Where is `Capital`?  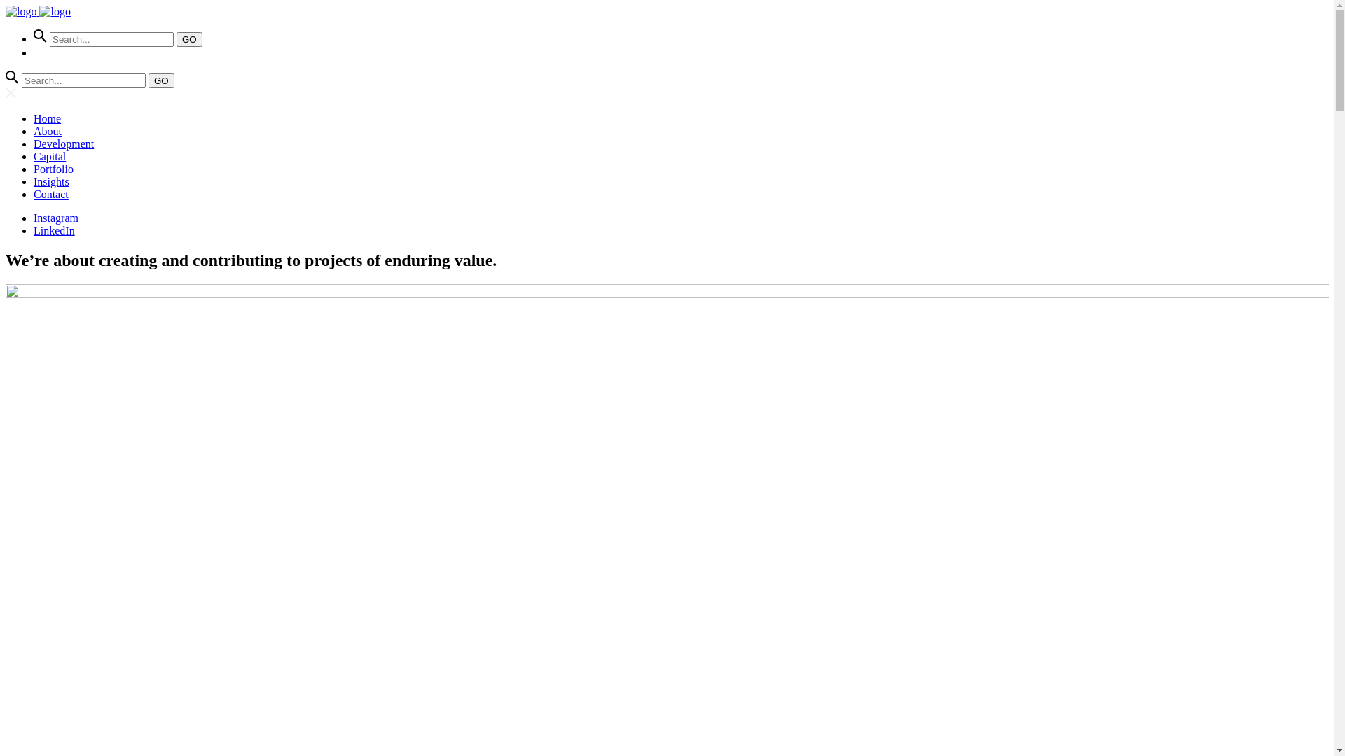 Capital is located at coordinates (50, 157).